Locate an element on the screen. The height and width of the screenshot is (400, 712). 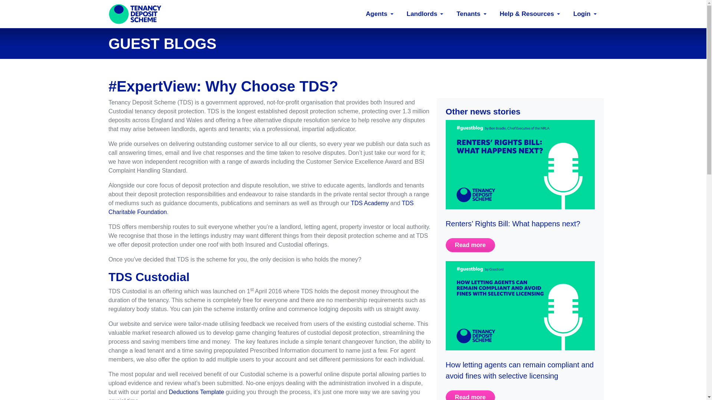
TDS Academy is located at coordinates (370, 203).